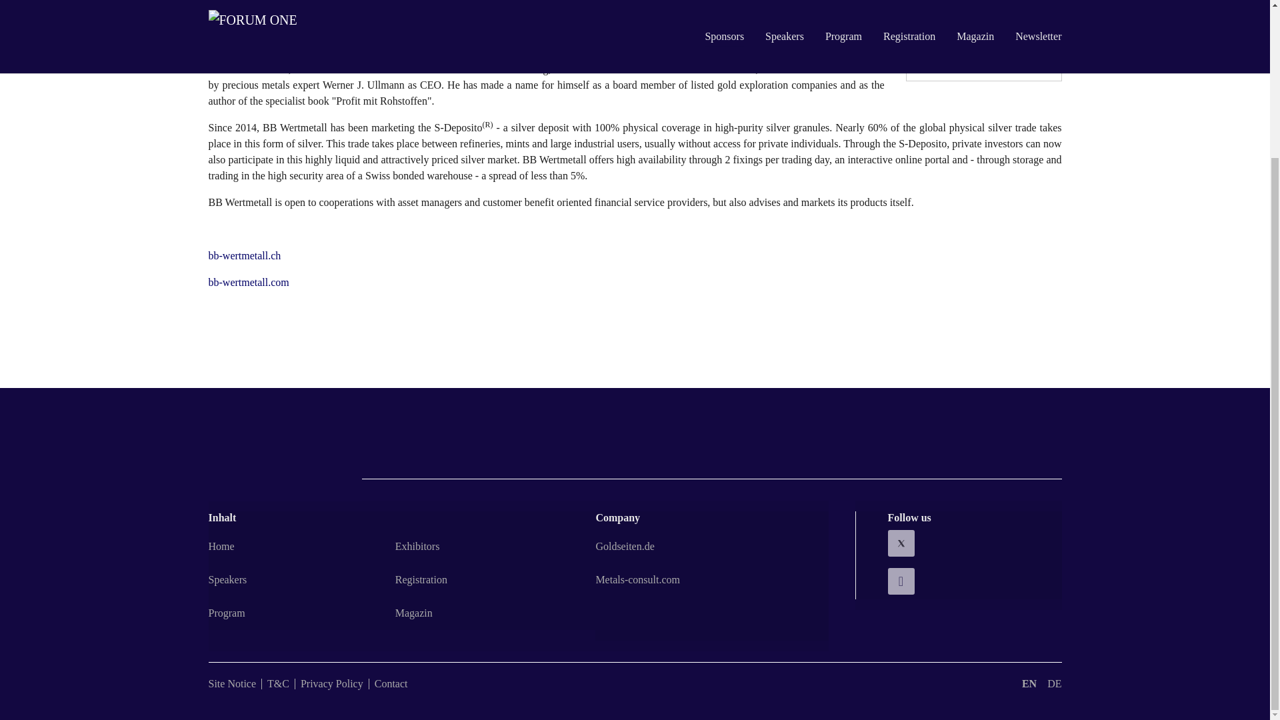 Image resolution: width=1280 pixels, height=720 pixels. What do you see at coordinates (637, 579) in the screenshot?
I see `Metals-consult.com` at bounding box center [637, 579].